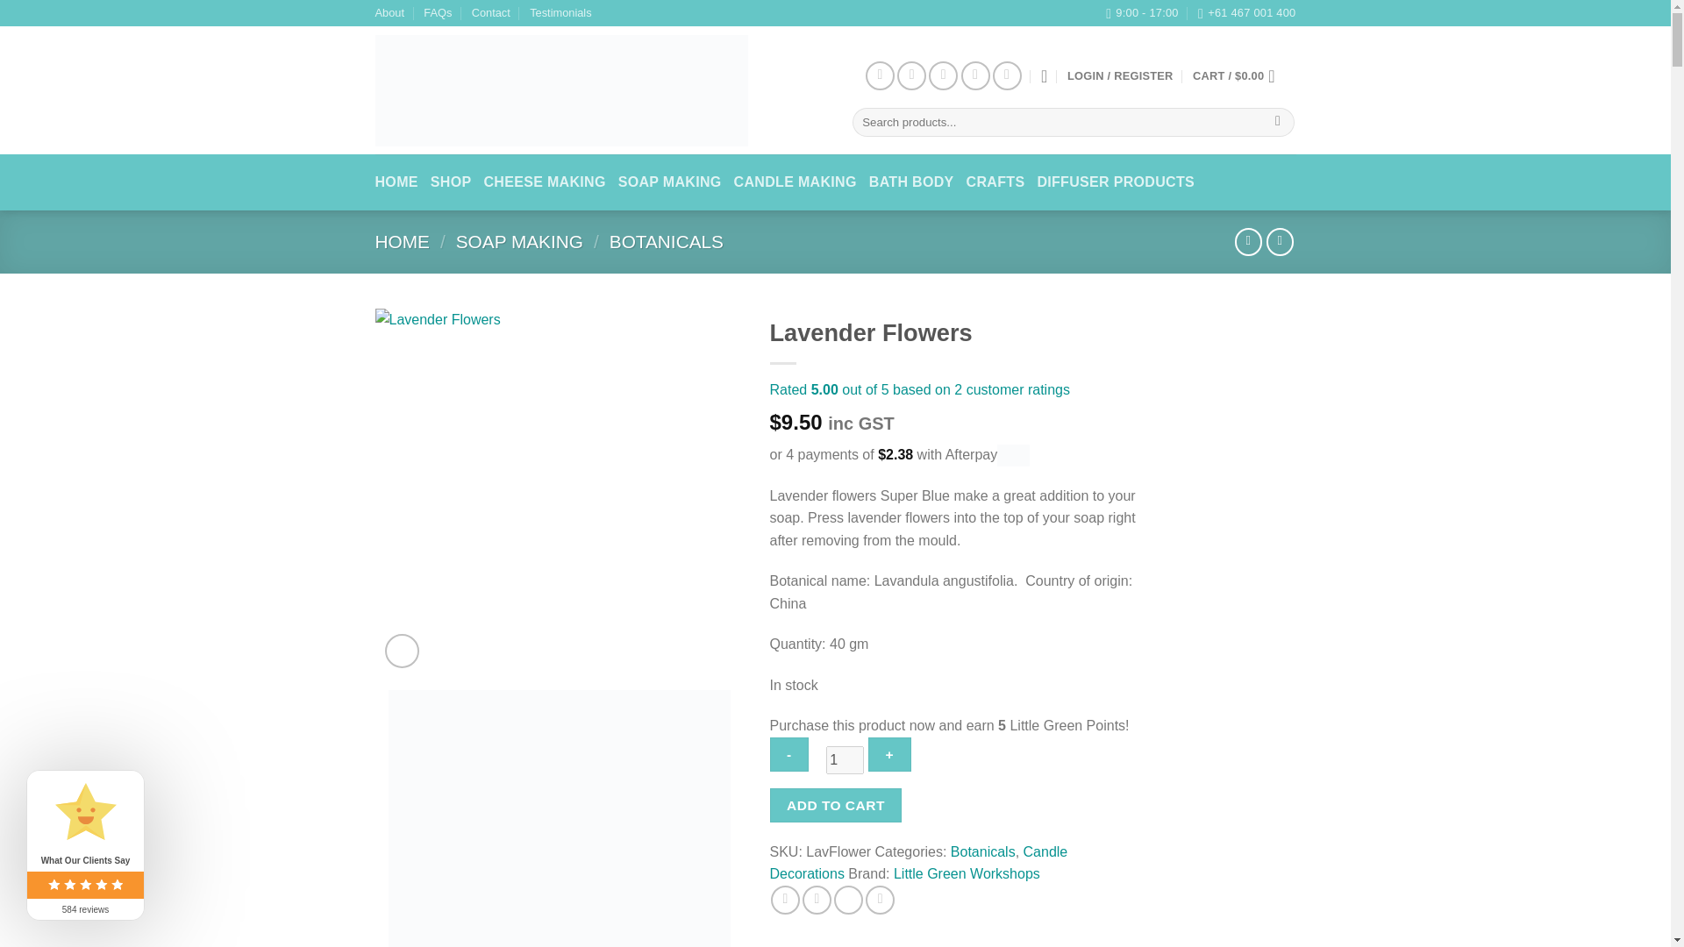  Describe the element at coordinates (402, 241) in the screenshot. I see `HOME` at that location.